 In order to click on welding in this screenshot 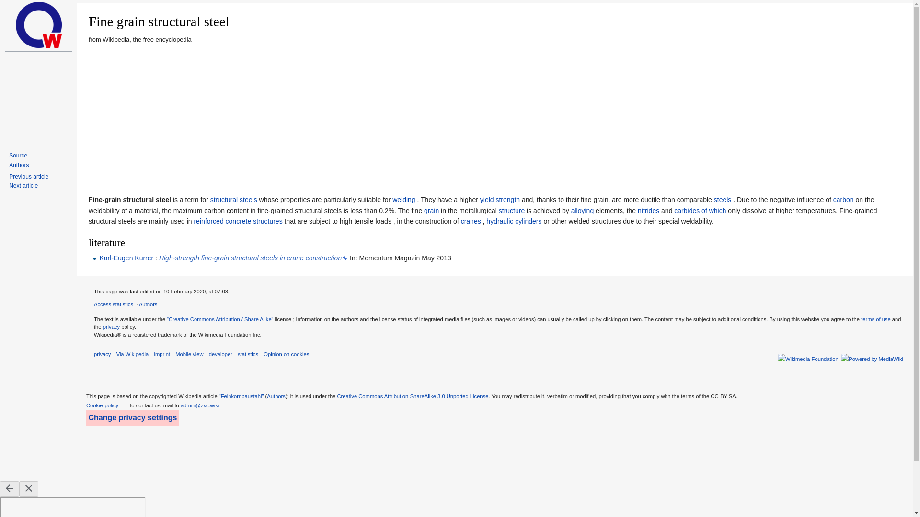, I will do `click(403, 200)`.